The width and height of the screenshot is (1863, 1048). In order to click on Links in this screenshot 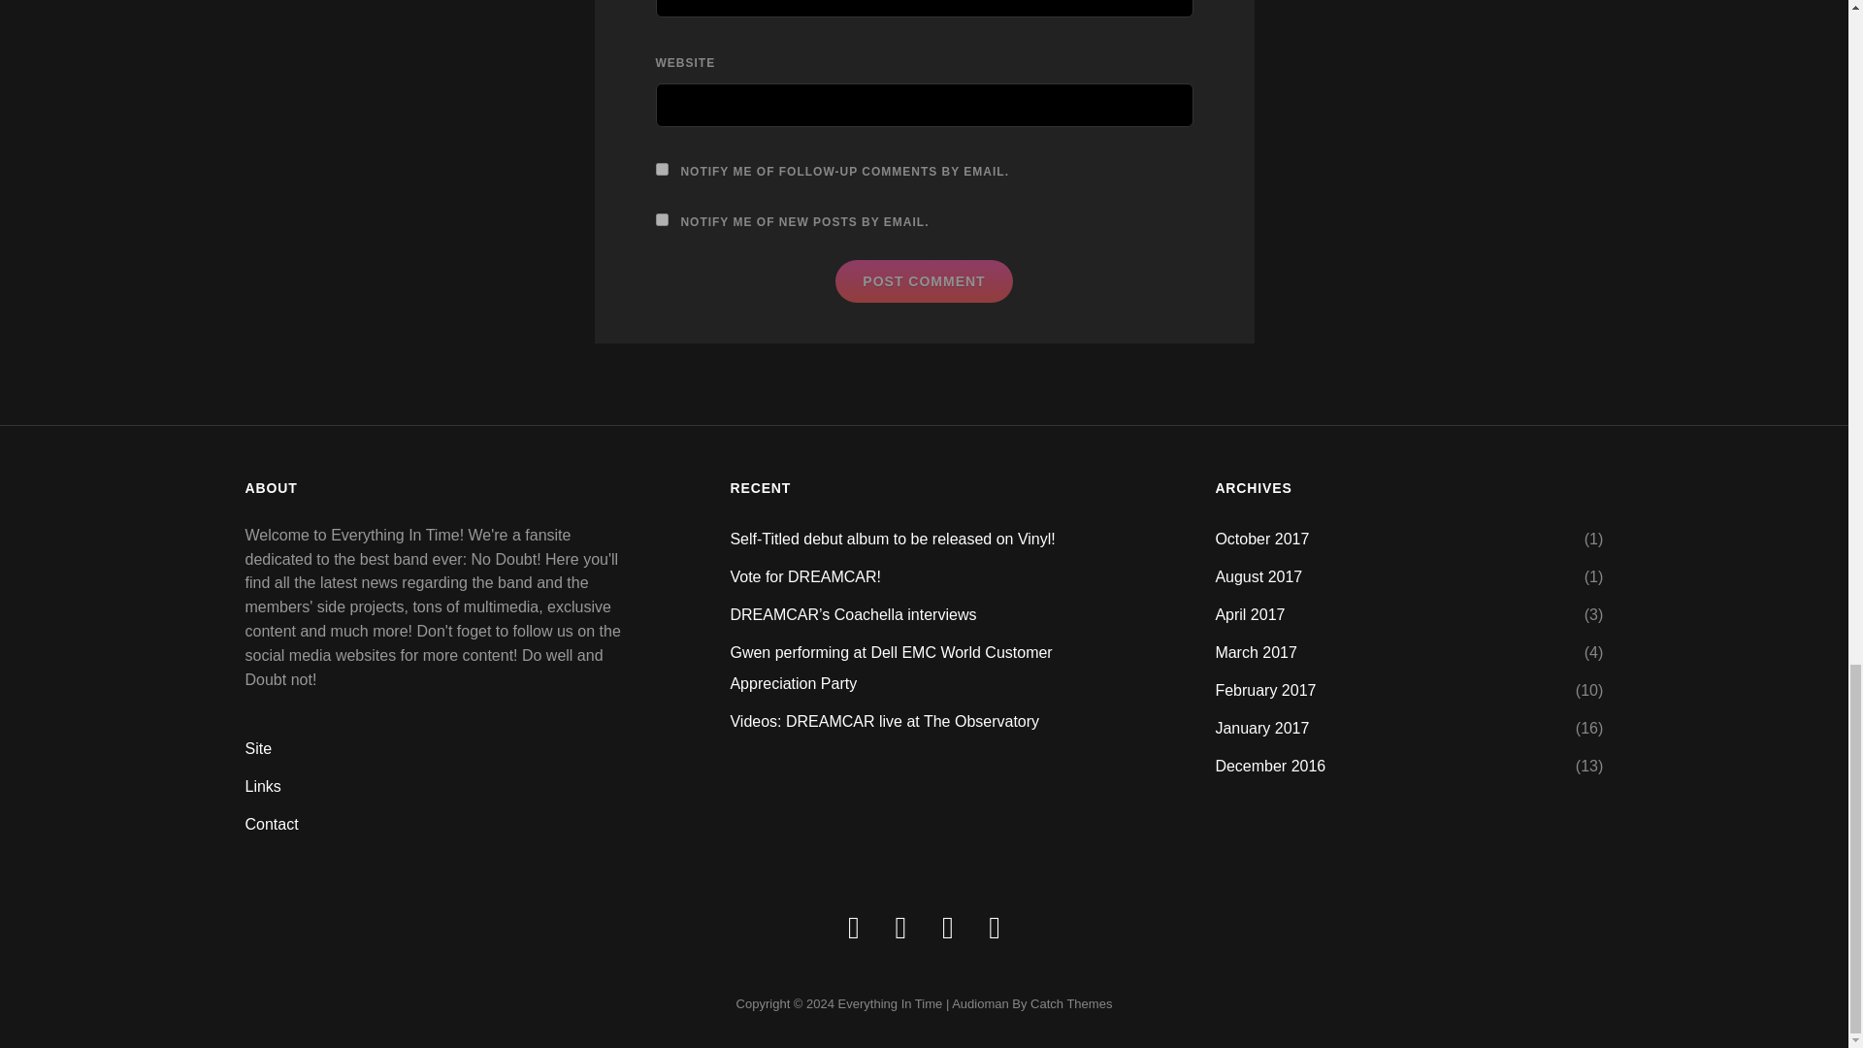, I will do `click(262, 786)`.